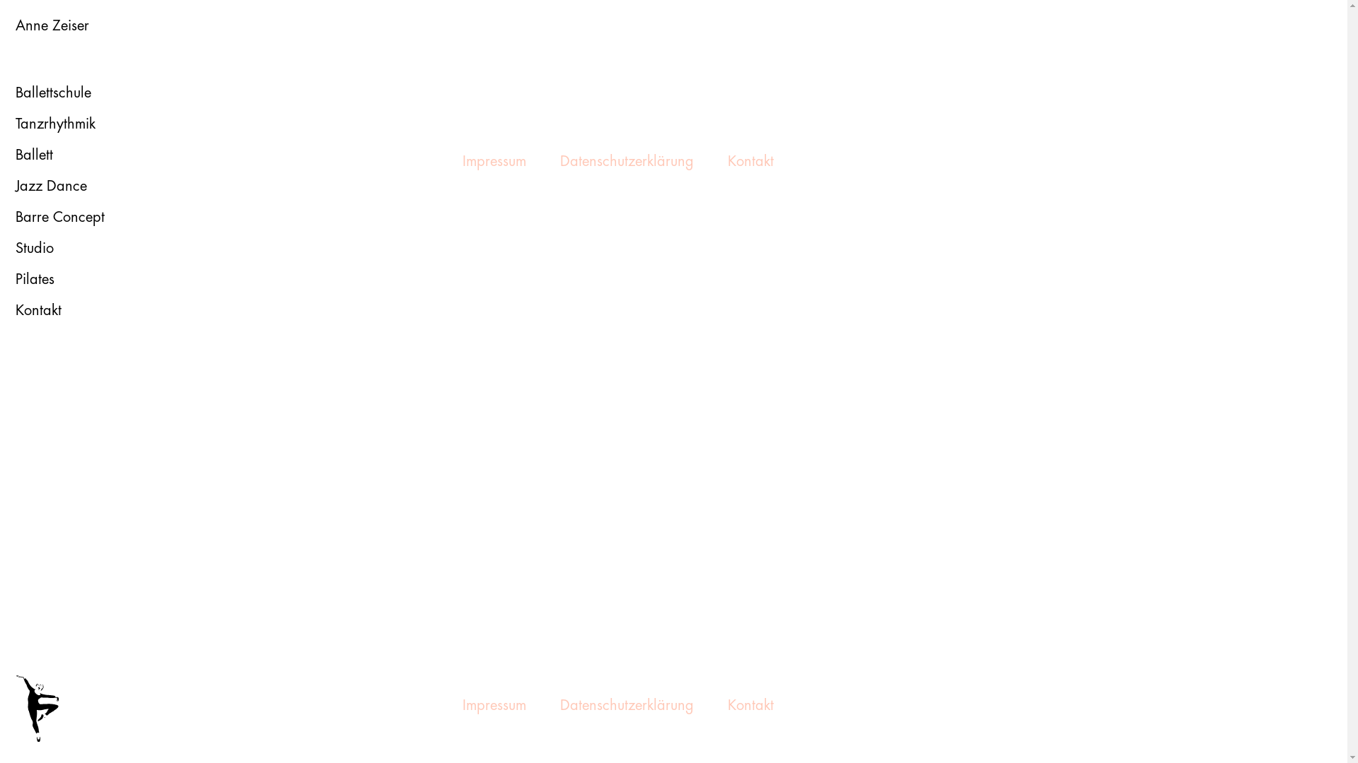 Image resolution: width=1358 pixels, height=763 pixels. Describe the element at coordinates (494, 705) in the screenshot. I see `Impressum` at that location.